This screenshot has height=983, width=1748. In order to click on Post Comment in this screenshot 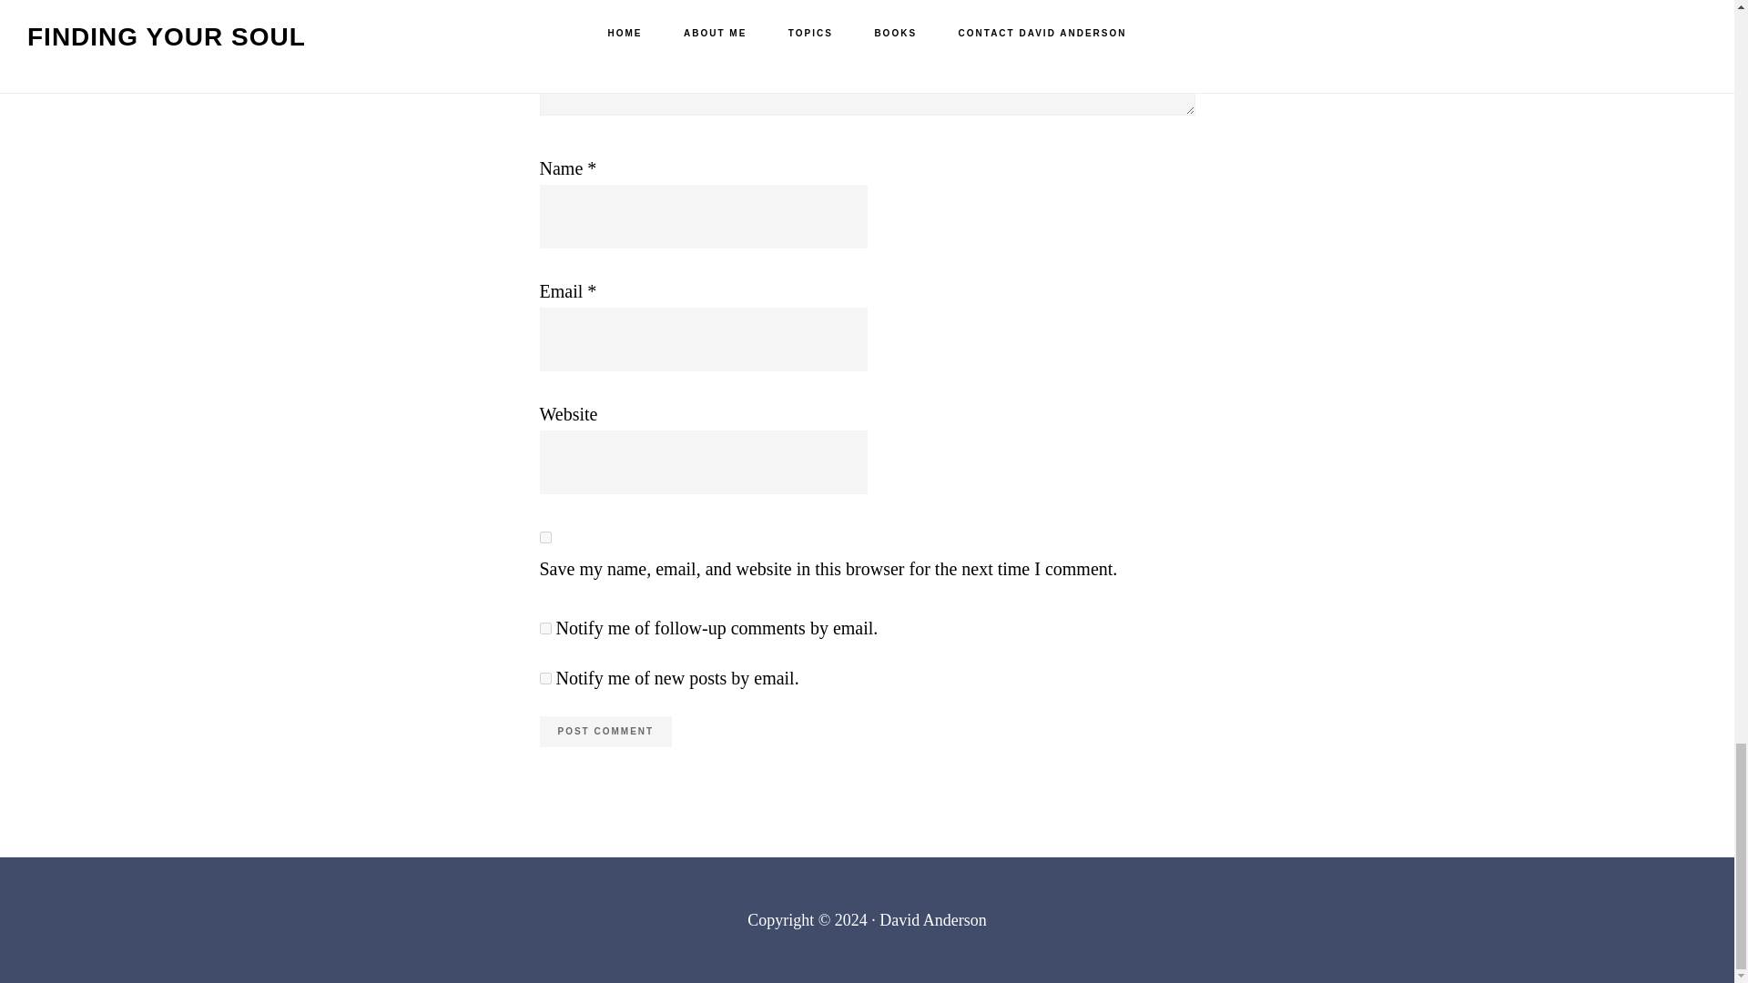, I will do `click(605, 732)`.